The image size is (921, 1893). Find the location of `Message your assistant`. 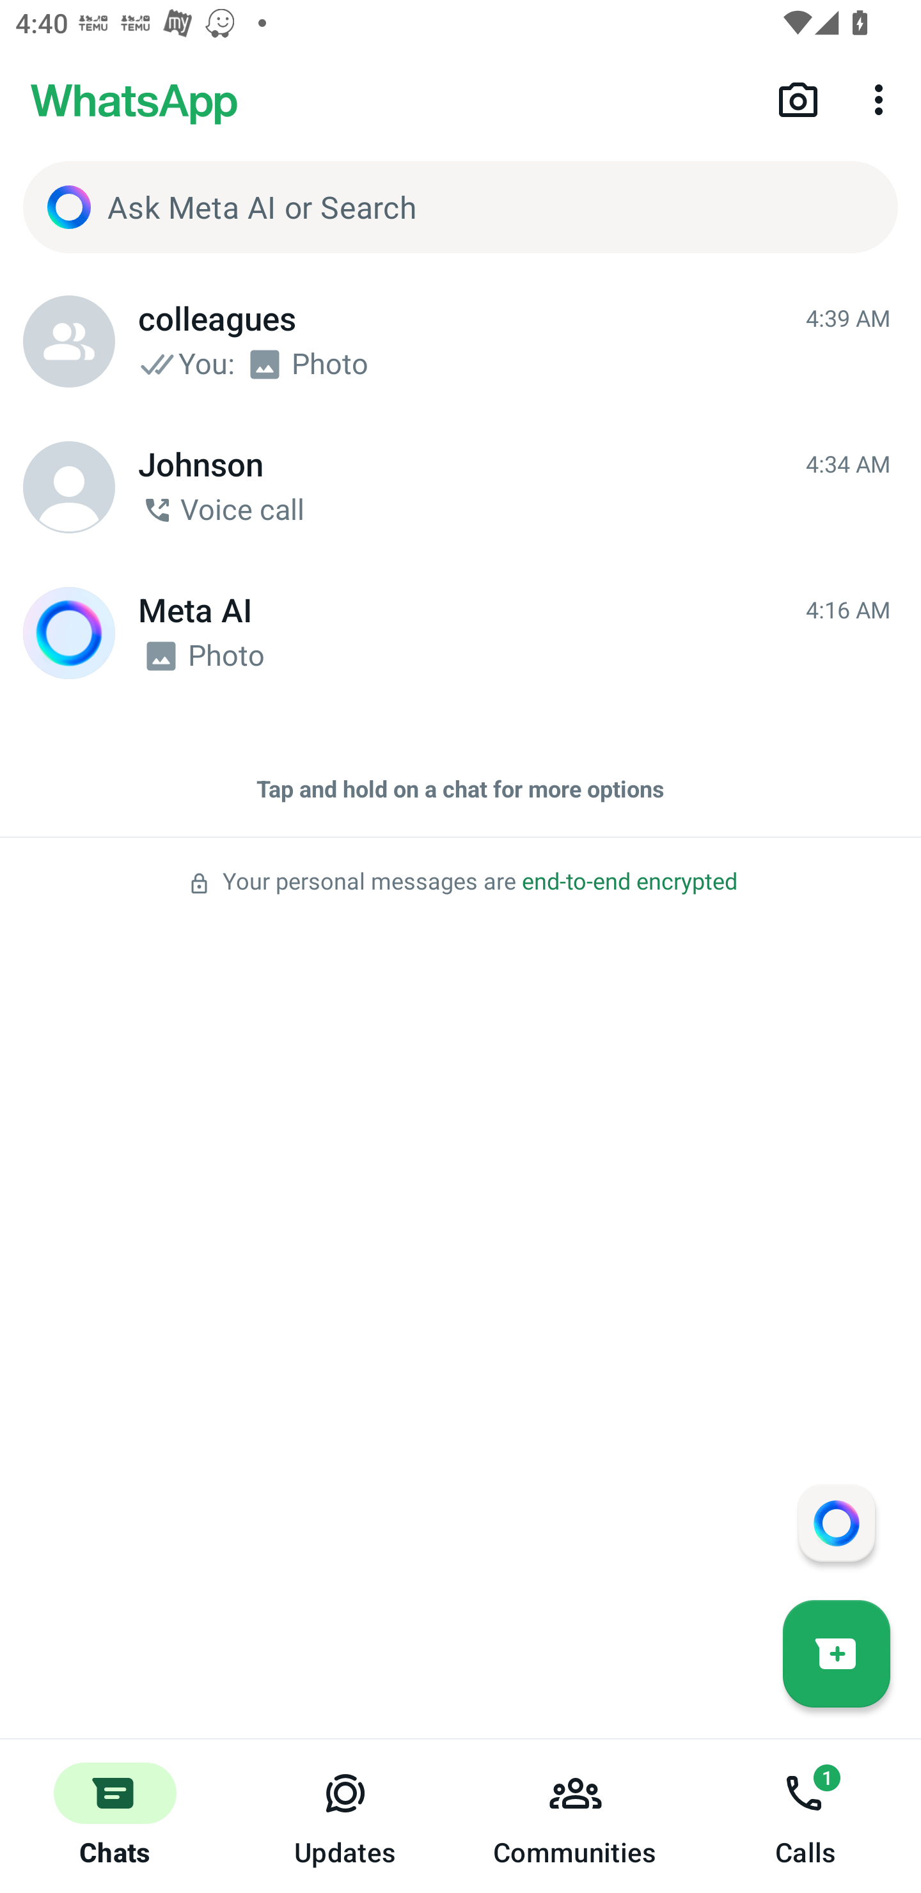

Message your assistant is located at coordinates (836, 1522).